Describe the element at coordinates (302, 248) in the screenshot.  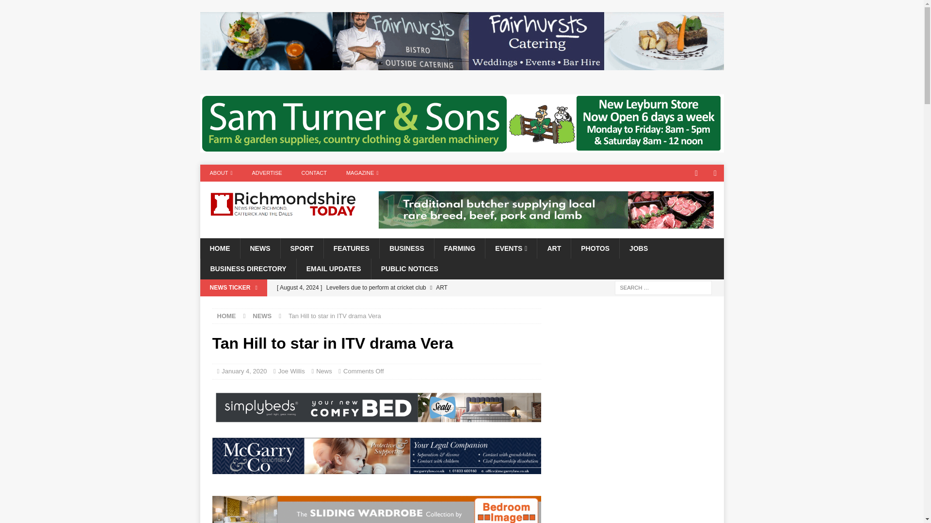
I see `SPORT` at that location.